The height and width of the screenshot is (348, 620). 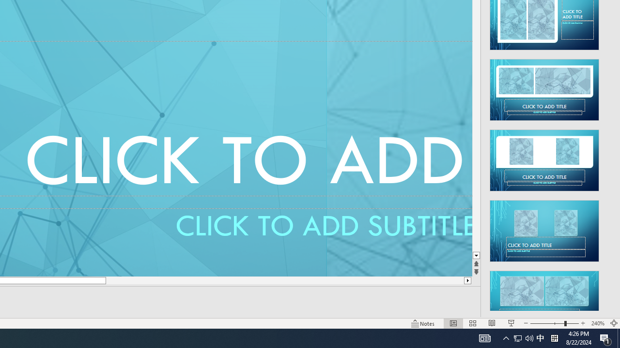 I want to click on Zoom 240%, so click(x=598, y=323).